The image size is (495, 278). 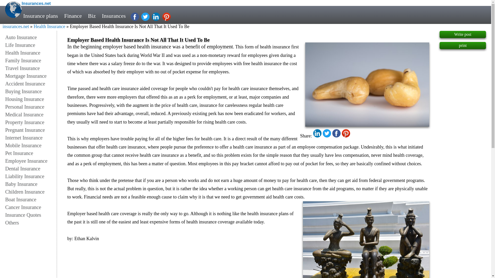 I want to click on Insurance plans, so click(x=40, y=16).